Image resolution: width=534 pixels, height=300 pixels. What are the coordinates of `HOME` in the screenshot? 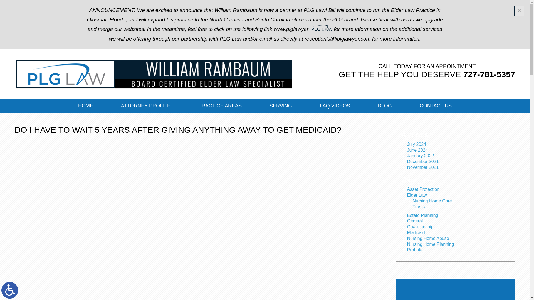 It's located at (86, 106).